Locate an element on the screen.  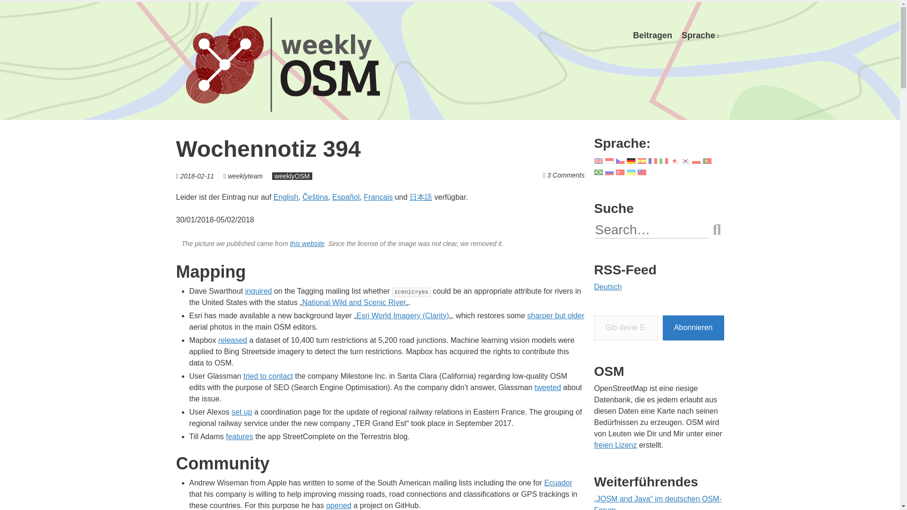
released is located at coordinates (232, 340).